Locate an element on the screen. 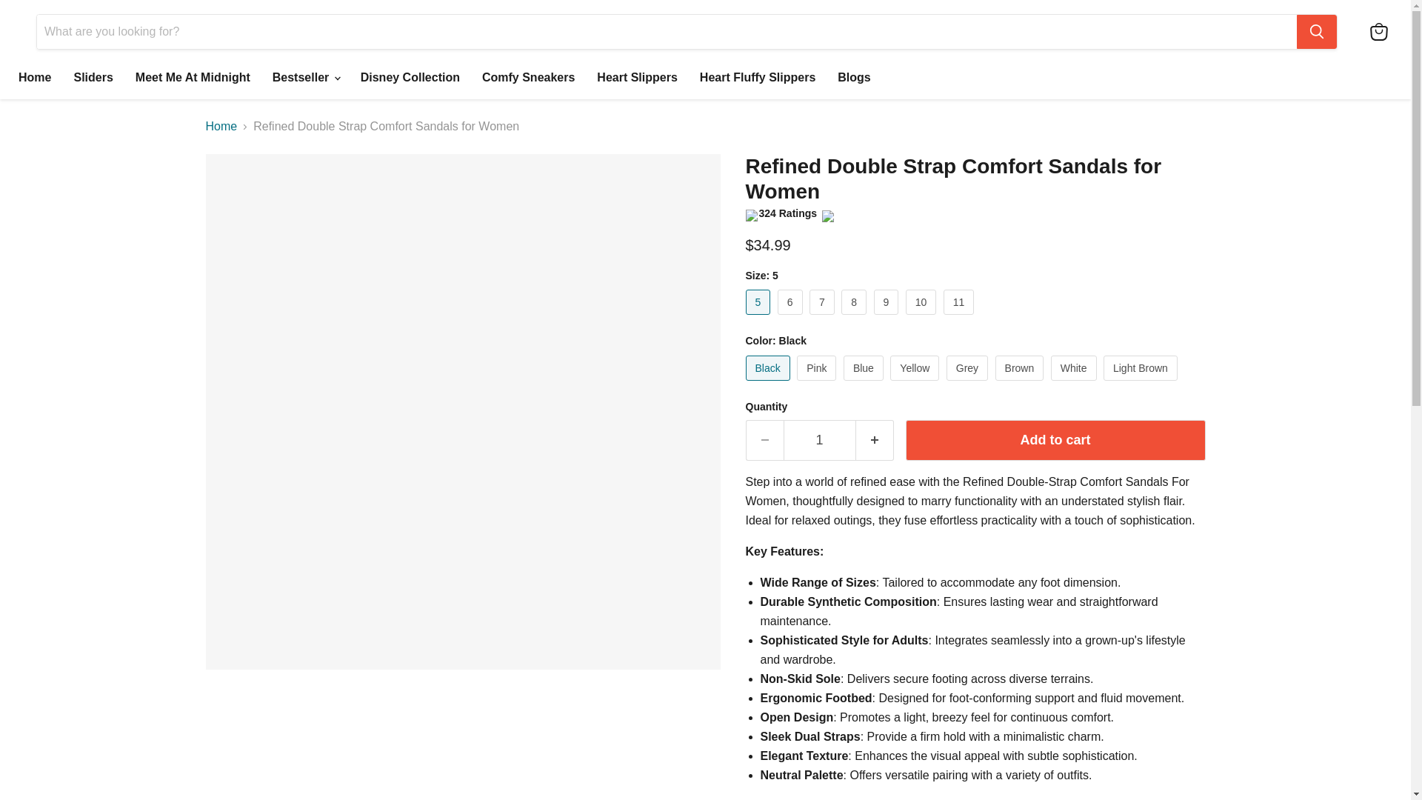  1 is located at coordinates (819, 440).